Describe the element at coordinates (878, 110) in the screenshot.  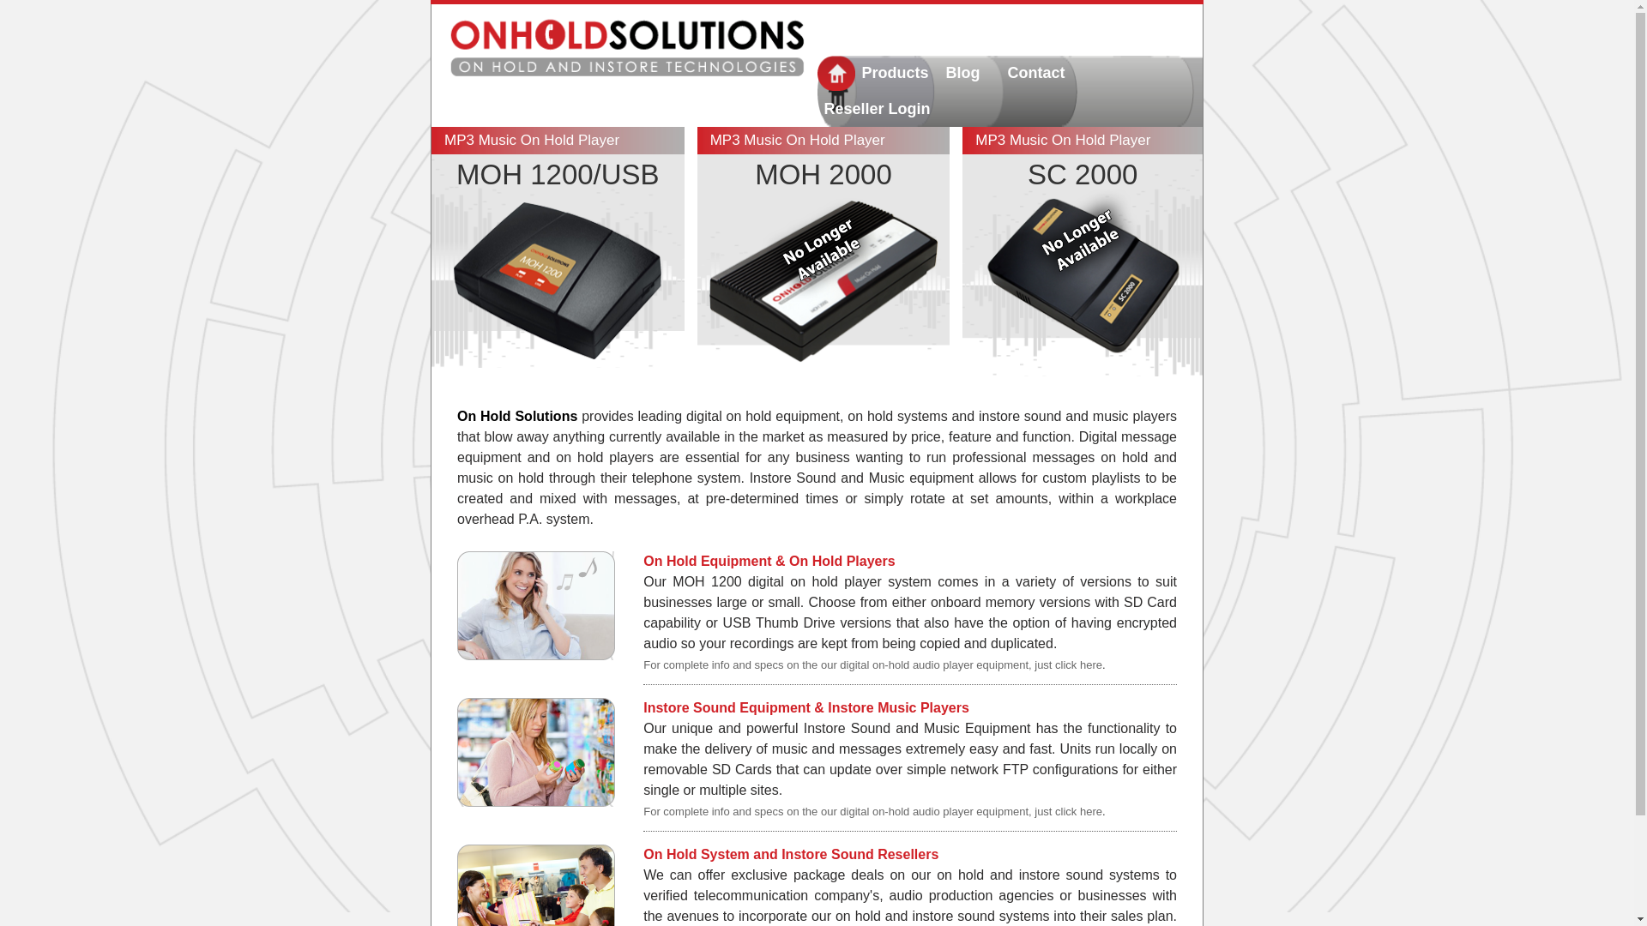
I see `Reseller Login` at that location.